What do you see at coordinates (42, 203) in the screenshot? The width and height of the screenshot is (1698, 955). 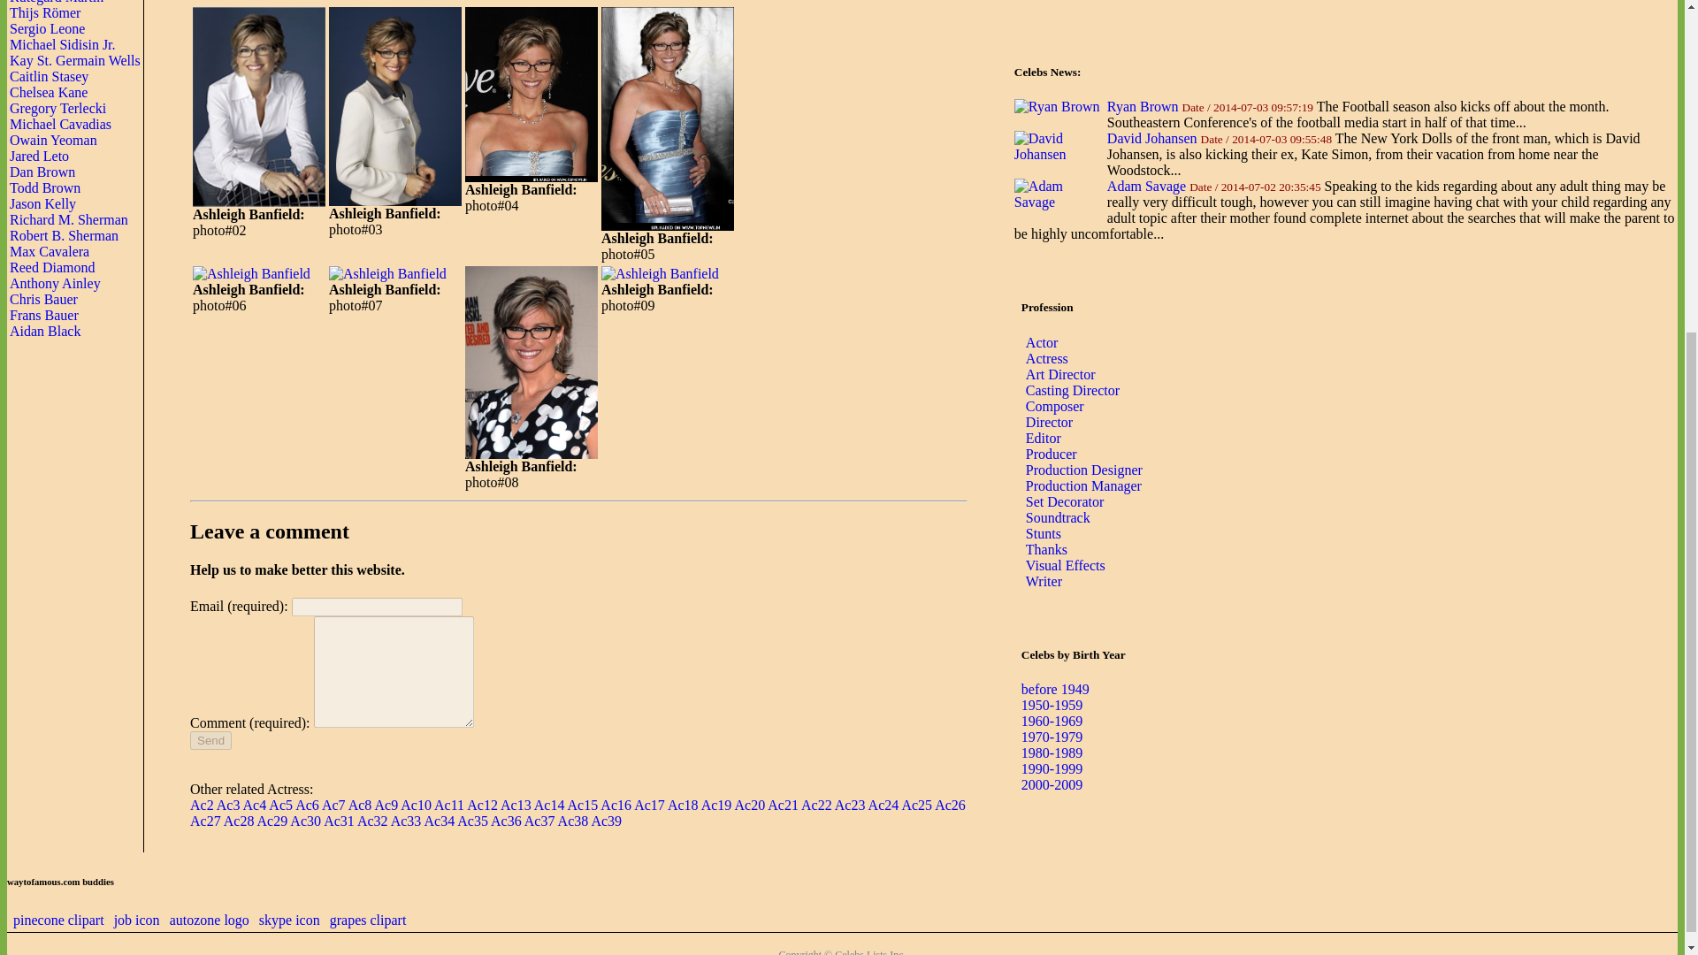 I see `Jason Kelly` at bounding box center [42, 203].